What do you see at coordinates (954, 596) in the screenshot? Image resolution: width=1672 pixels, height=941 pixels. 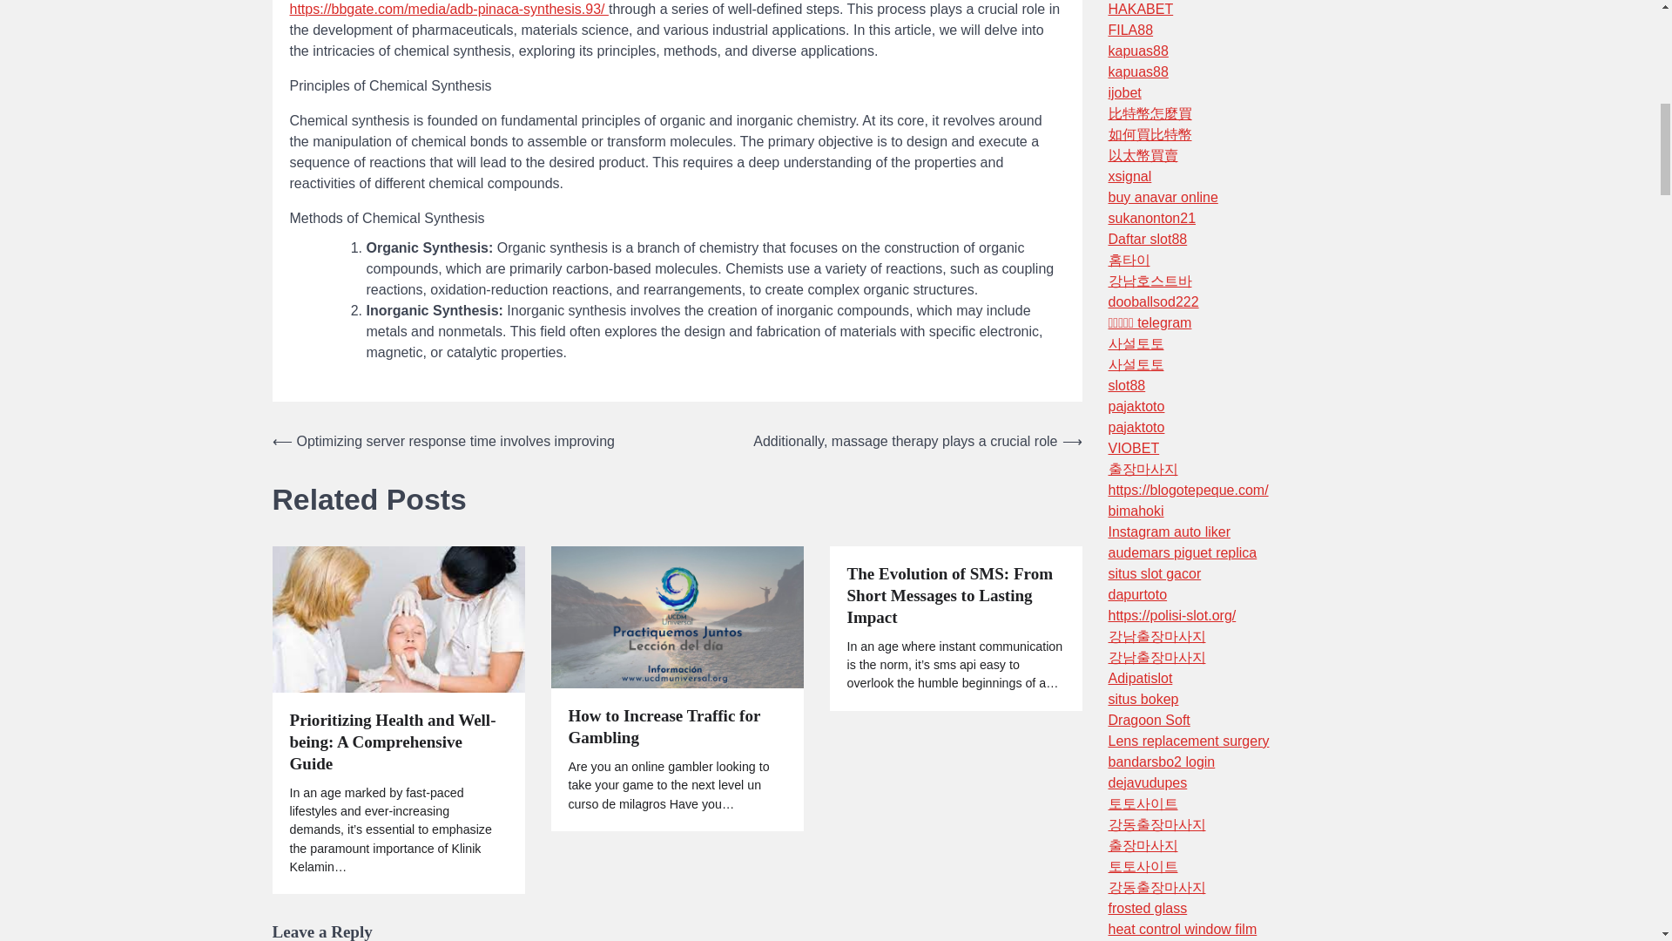 I see `The Evolution of SMS: From Short Messages to Lasting Impact` at bounding box center [954, 596].